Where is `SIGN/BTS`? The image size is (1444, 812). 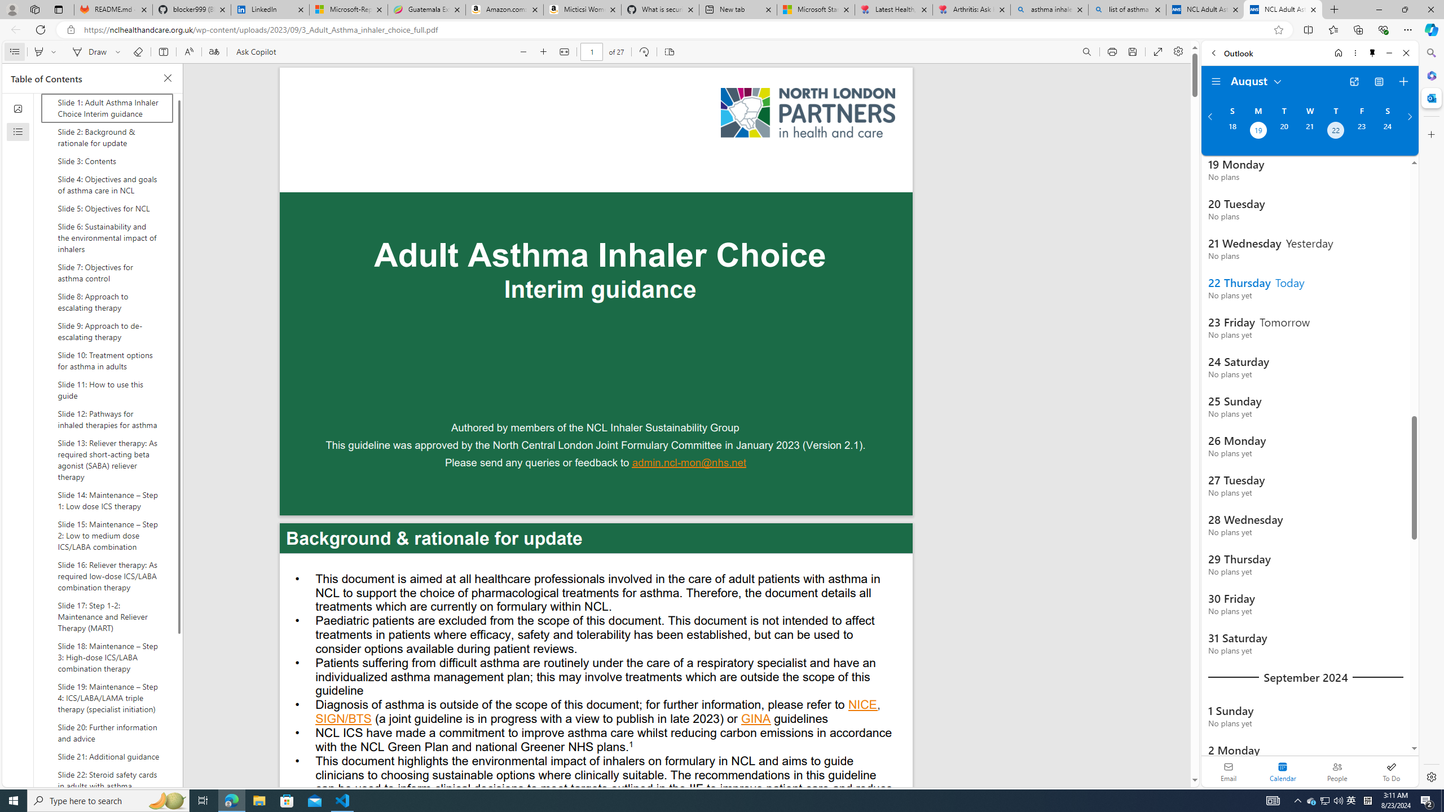 SIGN/BTS is located at coordinates (344, 720).